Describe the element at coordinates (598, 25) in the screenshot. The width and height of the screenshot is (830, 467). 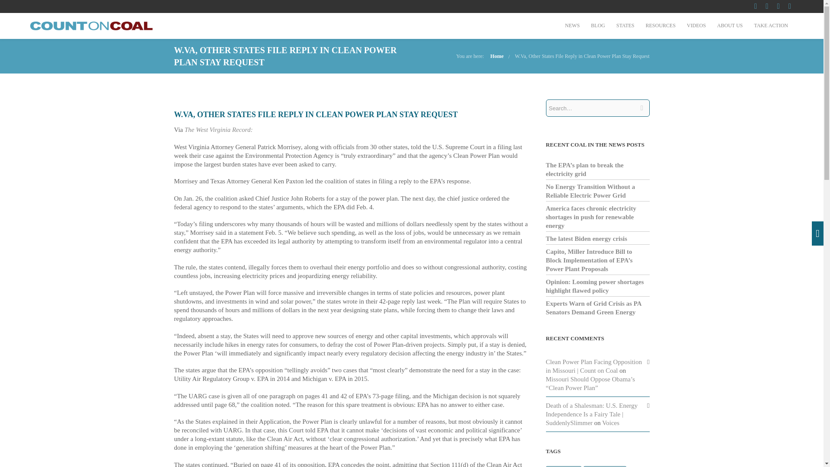
I see `BLOG` at that location.